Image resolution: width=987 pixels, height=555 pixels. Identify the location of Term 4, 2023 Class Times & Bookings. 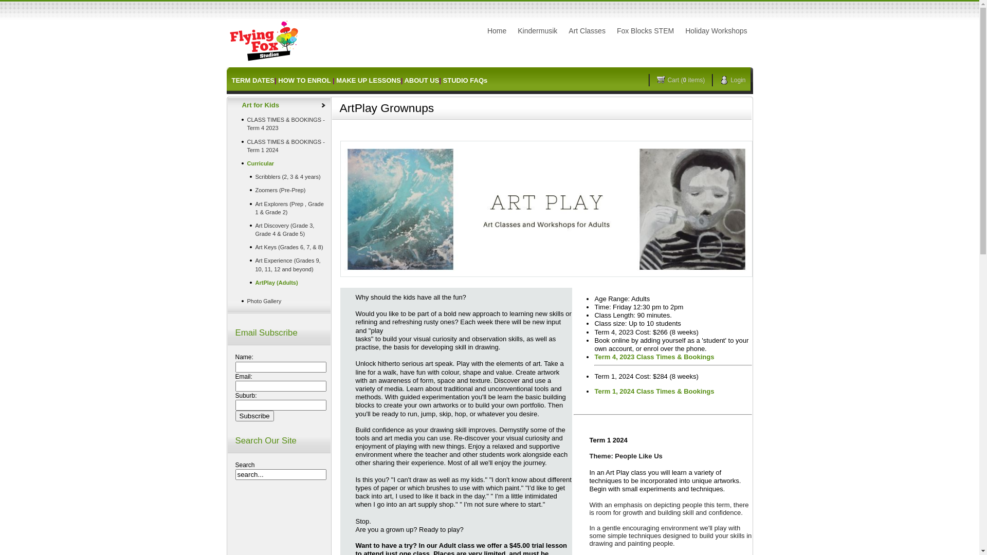
(673, 360).